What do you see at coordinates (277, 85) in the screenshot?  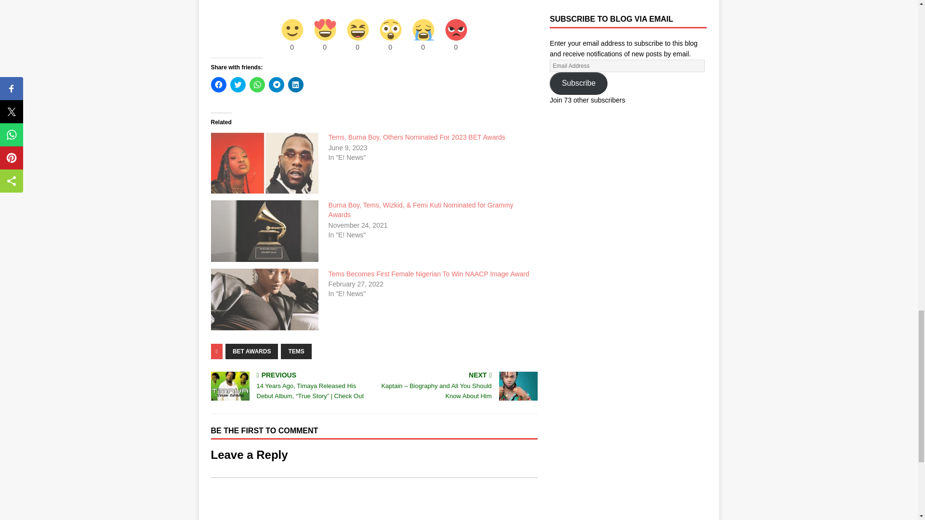 I see `Click to share on Telegram` at bounding box center [277, 85].